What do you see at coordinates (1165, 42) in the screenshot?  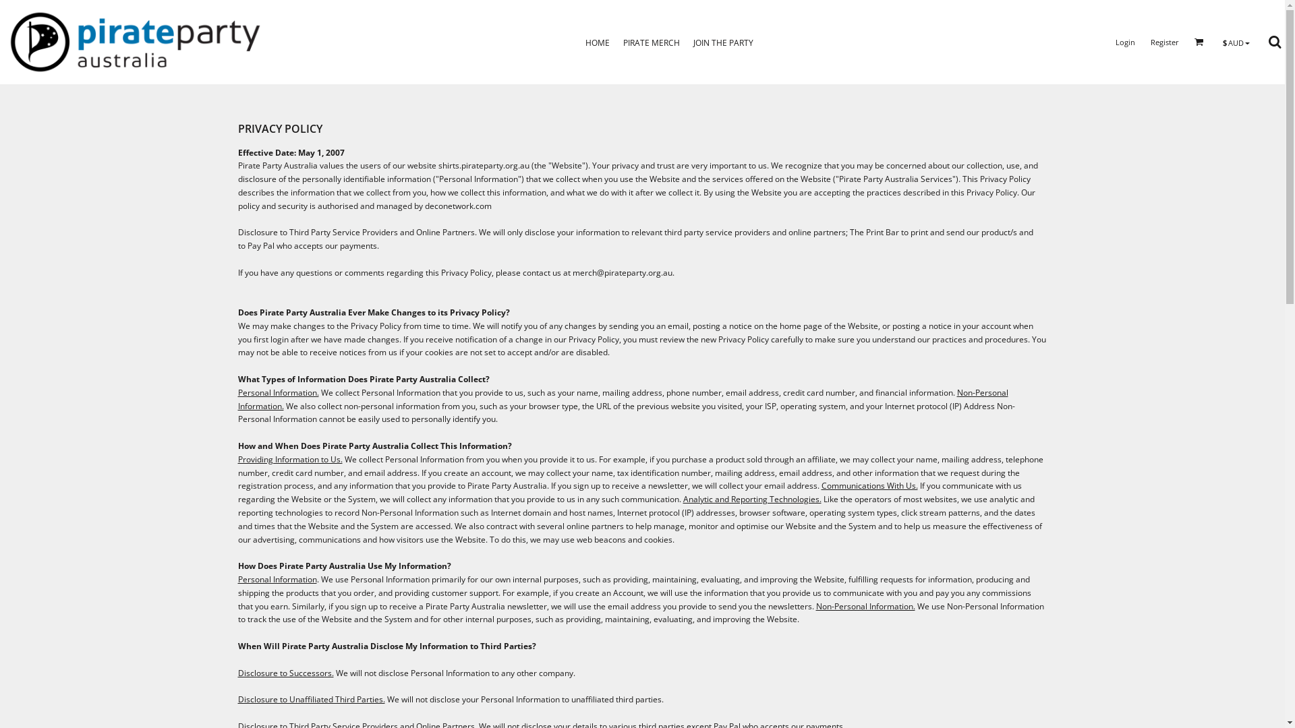 I see `Register` at bounding box center [1165, 42].